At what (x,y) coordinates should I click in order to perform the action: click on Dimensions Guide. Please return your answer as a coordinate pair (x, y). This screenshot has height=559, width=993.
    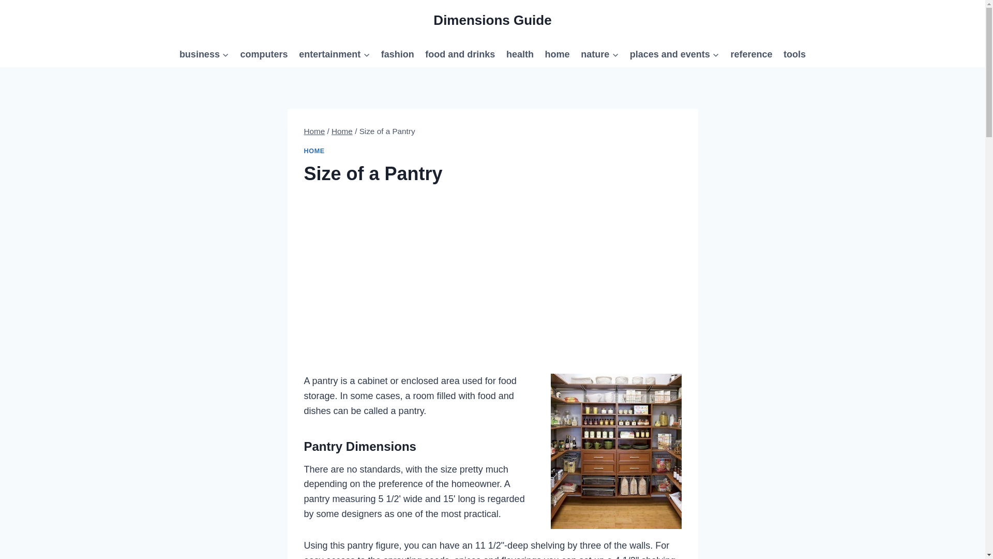
    Looking at the image, I should click on (492, 20).